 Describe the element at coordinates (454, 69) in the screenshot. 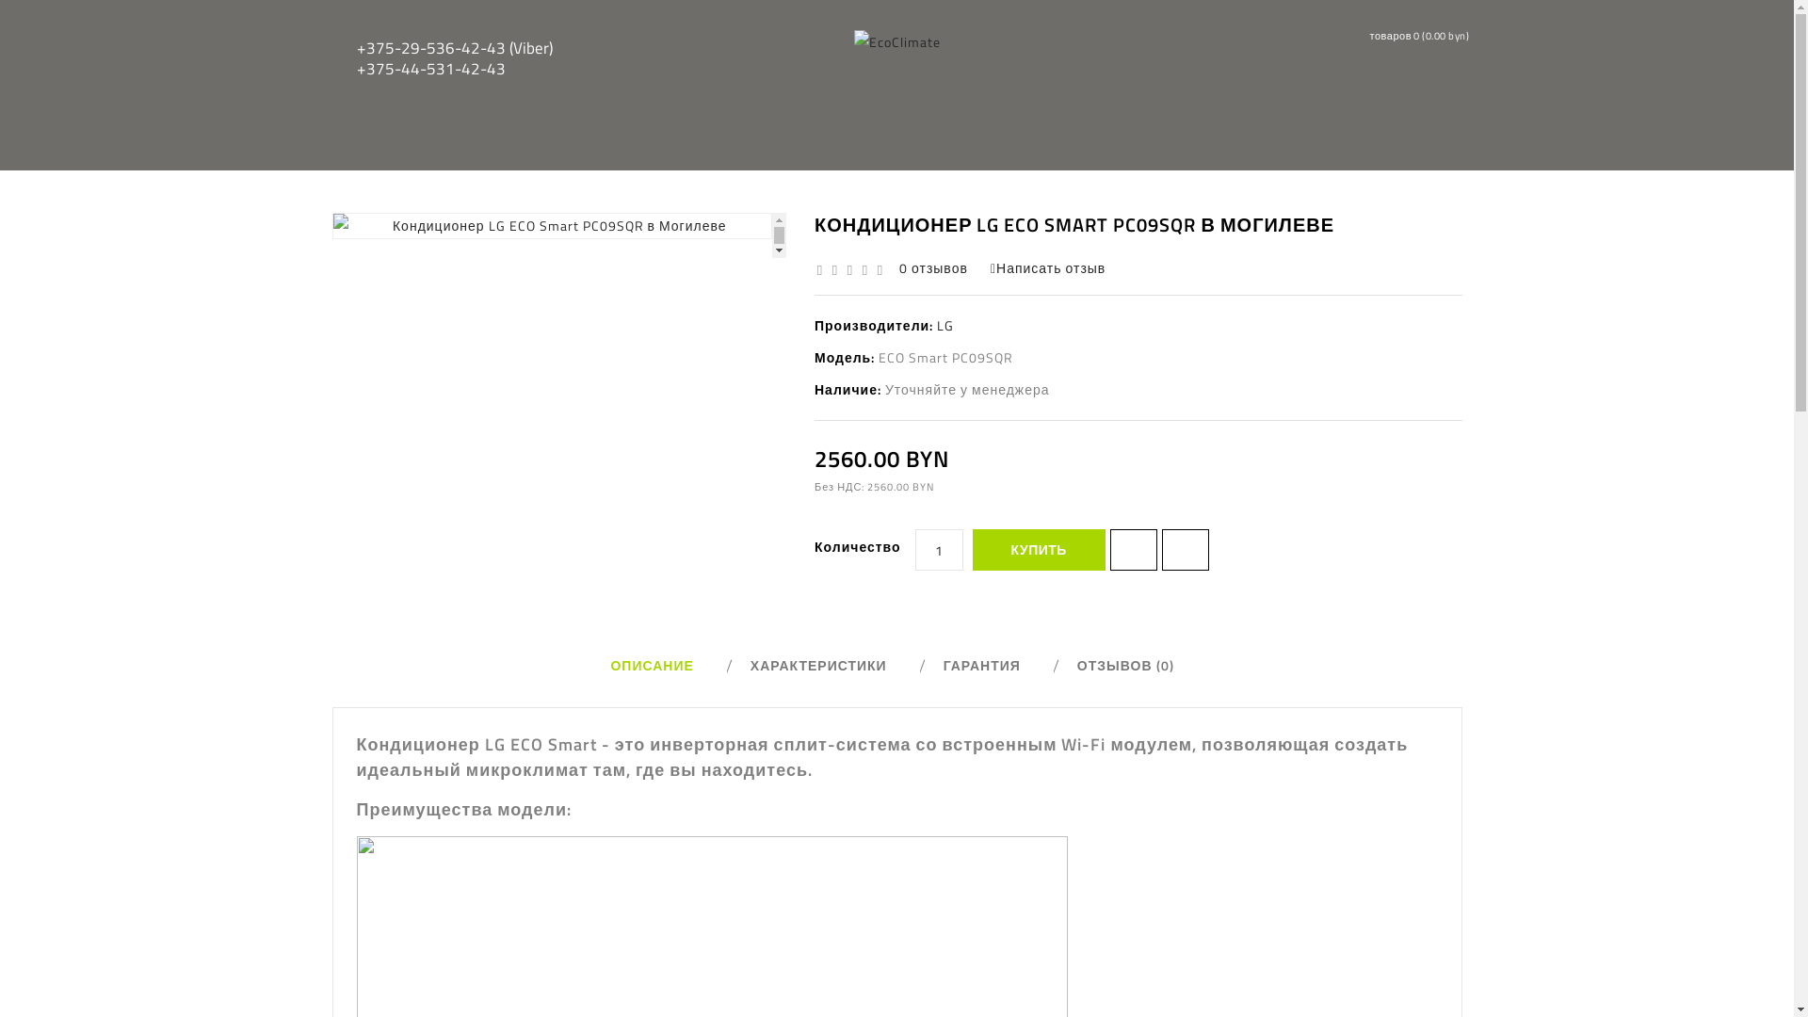

I see `+375-44-531-42-43` at that location.